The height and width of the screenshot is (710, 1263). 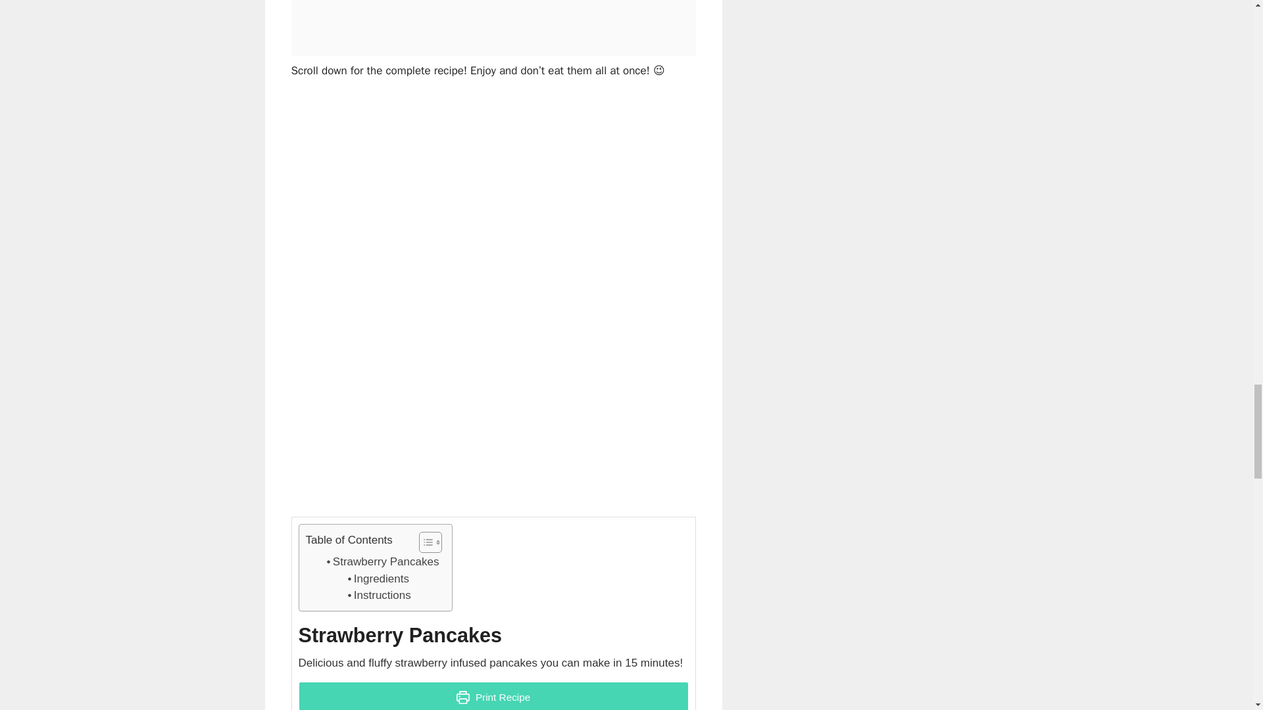 I want to click on Print Recipe, so click(x=493, y=696).